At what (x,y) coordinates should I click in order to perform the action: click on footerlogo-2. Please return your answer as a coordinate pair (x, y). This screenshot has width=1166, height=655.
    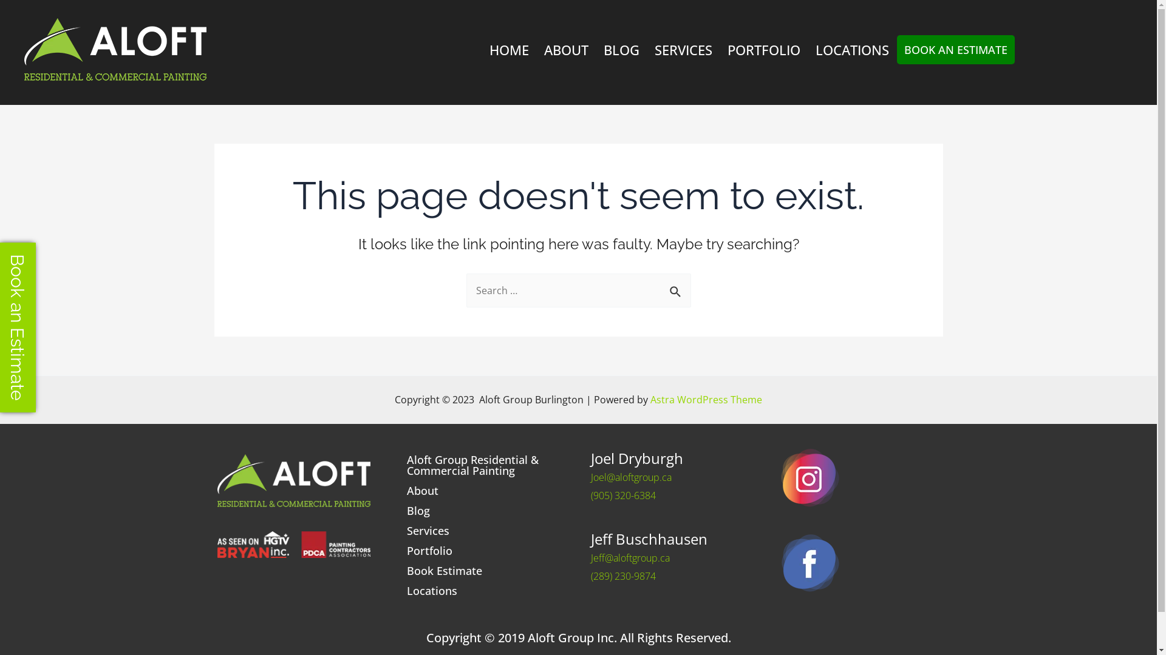
    Looking at the image, I should click on (294, 545).